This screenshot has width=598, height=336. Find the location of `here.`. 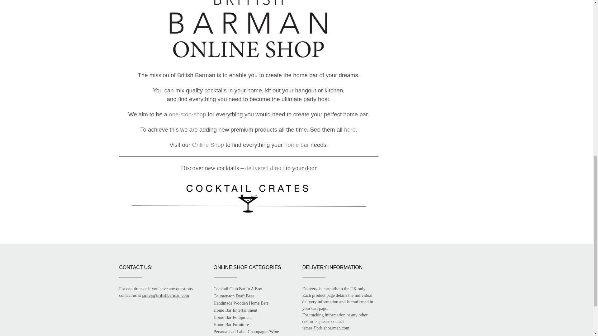

here. is located at coordinates (351, 129).